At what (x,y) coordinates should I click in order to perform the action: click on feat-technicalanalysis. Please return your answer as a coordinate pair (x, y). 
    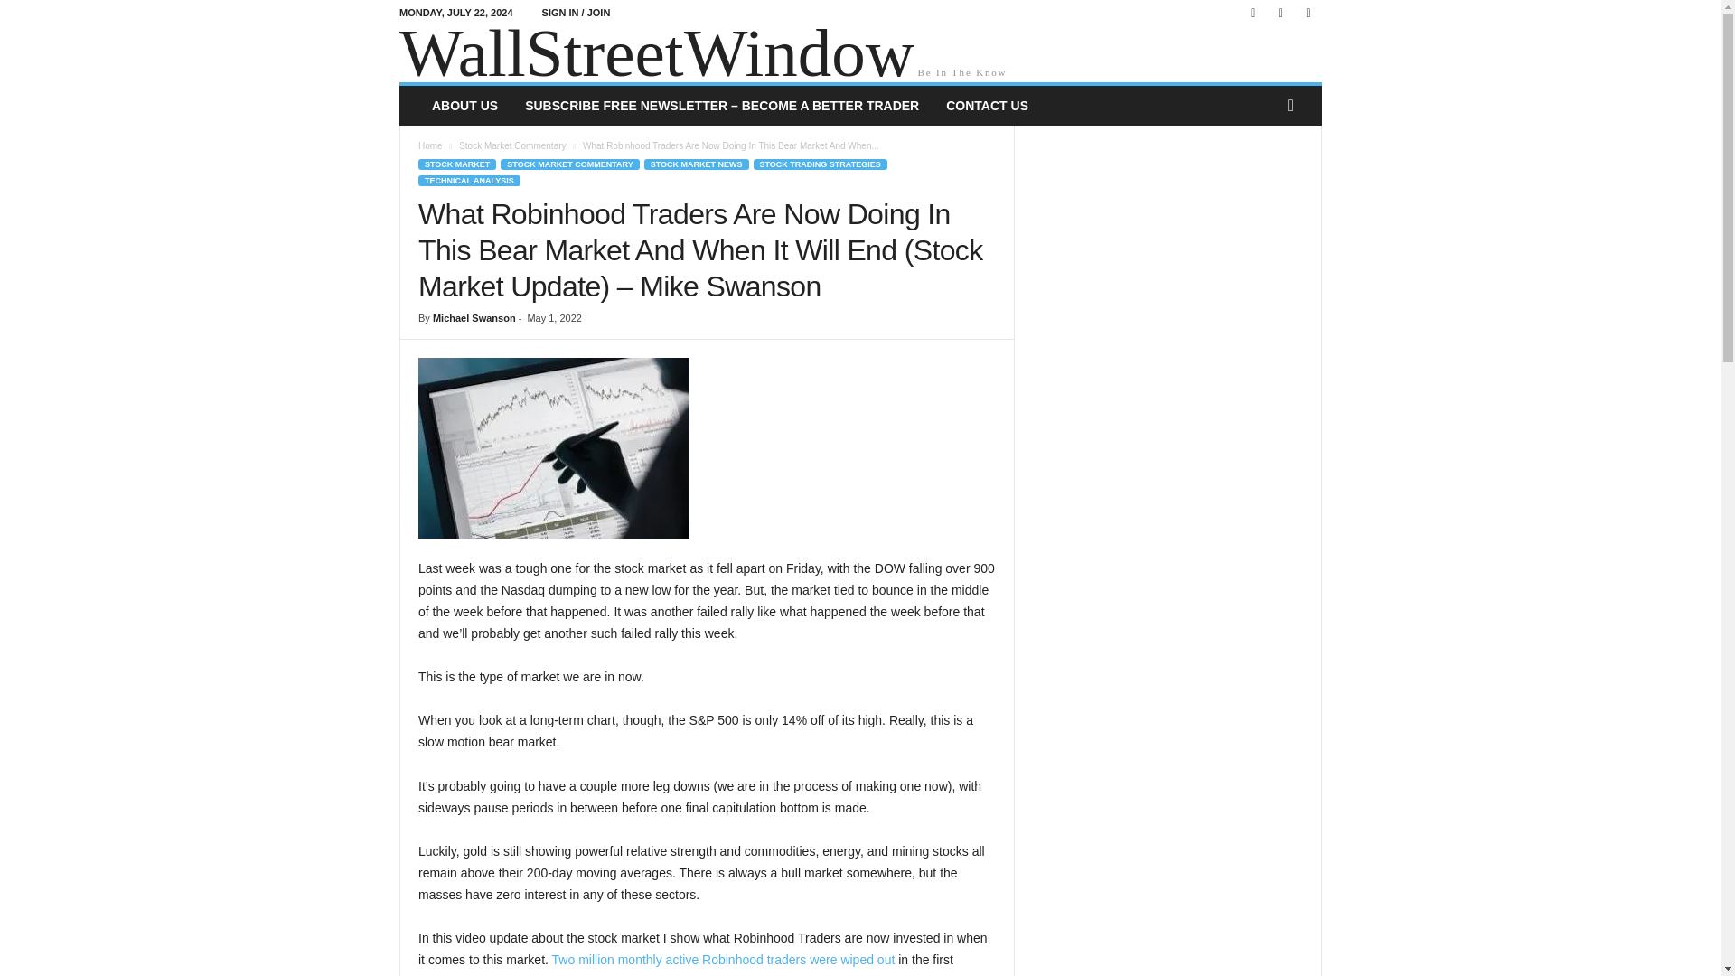
    Looking at the image, I should click on (553, 448).